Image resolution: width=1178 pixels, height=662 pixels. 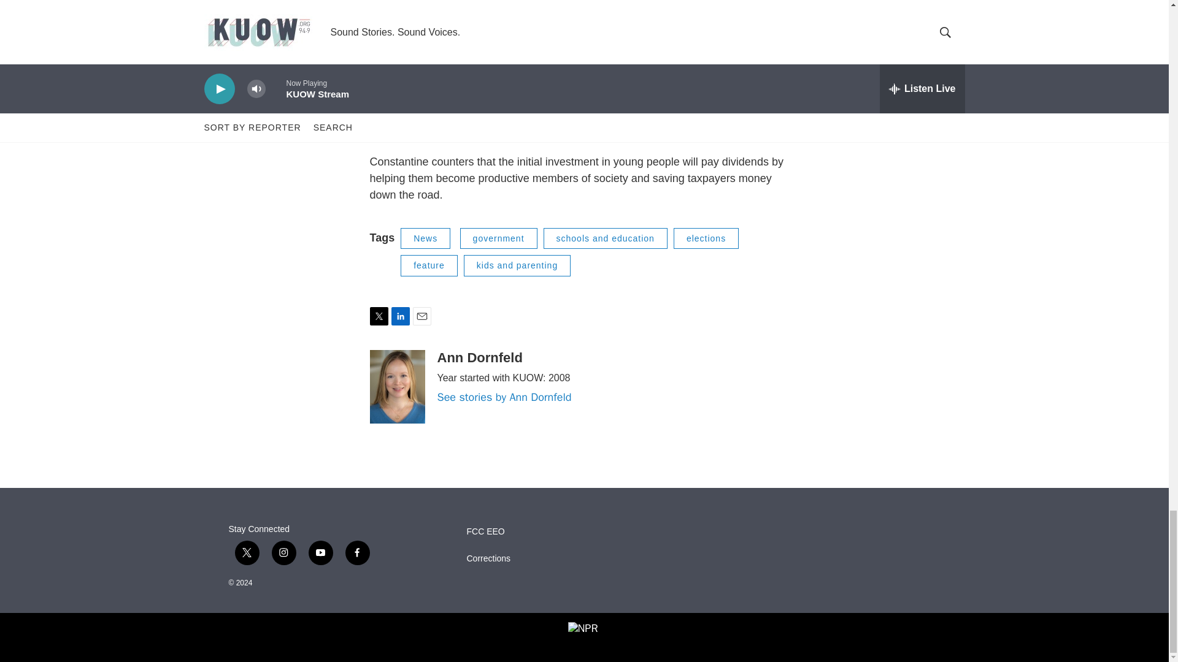 What do you see at coordinates (479, 358) in the screenshot?
I see `Ann Dornfeld` at bounding box center [479, 358].